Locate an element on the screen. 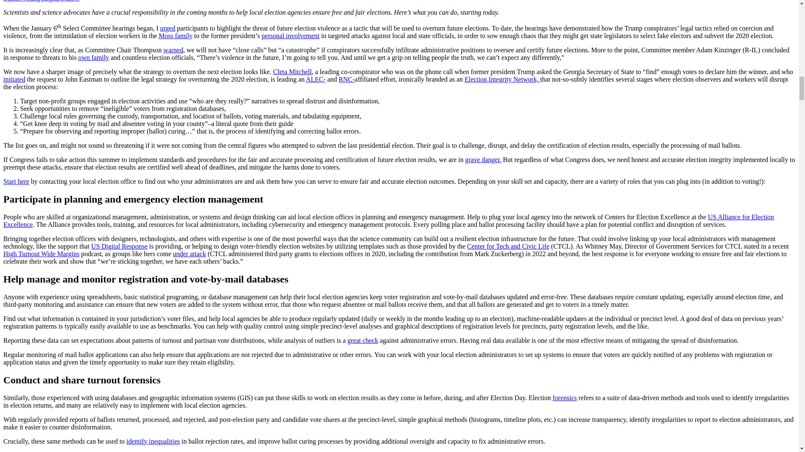 This screenshot has height=452, width=805. great check is located at coordinates (363, 340).